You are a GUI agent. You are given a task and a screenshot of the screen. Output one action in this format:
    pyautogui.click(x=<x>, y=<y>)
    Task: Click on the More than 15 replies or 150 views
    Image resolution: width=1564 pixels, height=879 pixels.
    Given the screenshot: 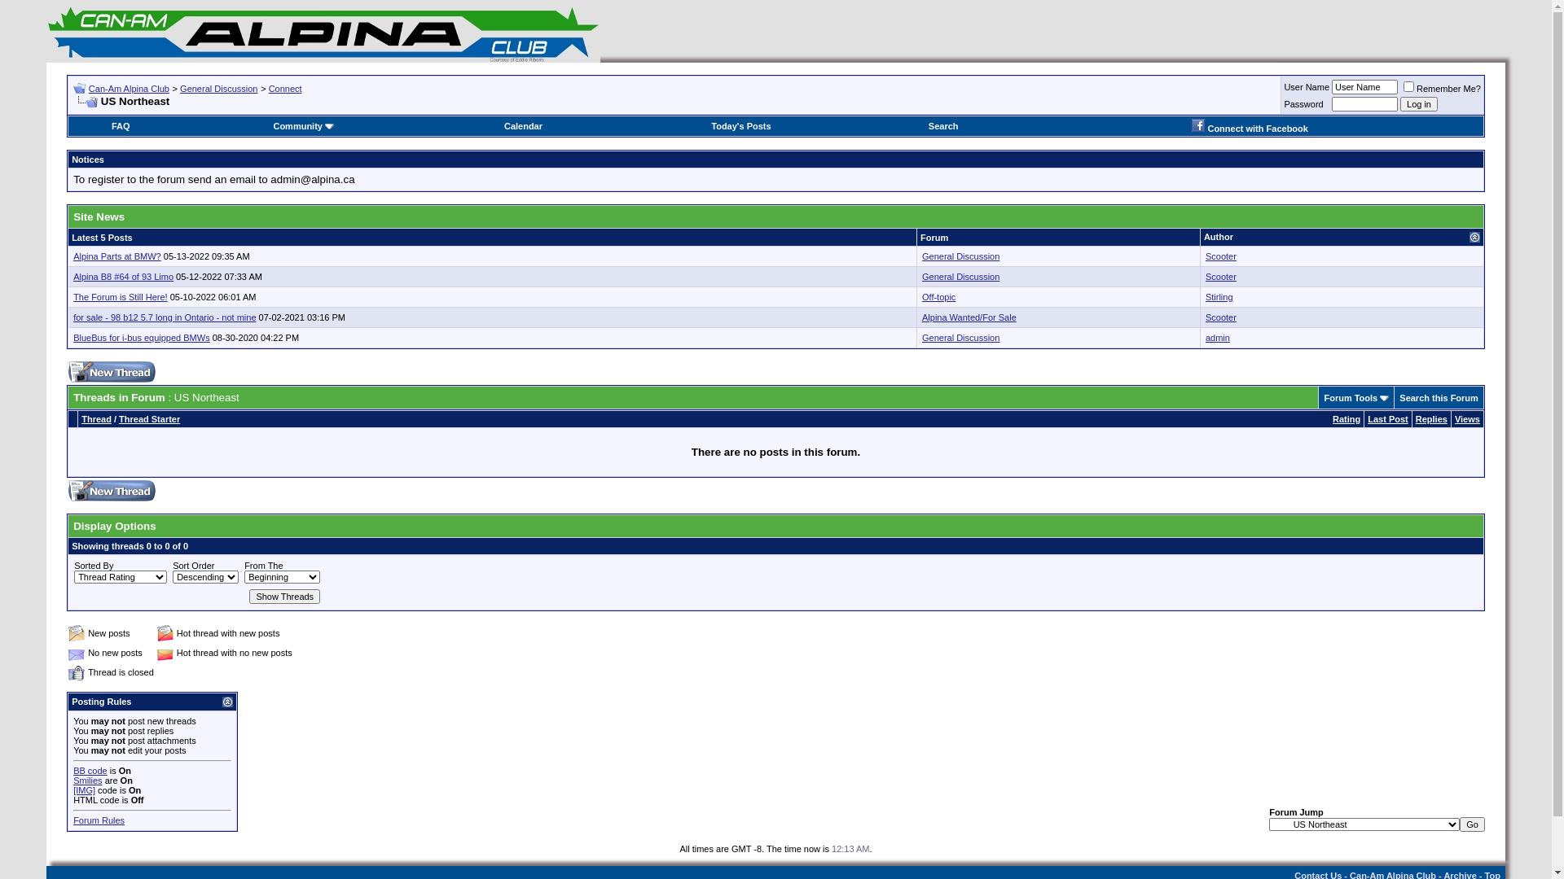 What is the action you would take?
    pyautogui.click(x=165, y=653)
    